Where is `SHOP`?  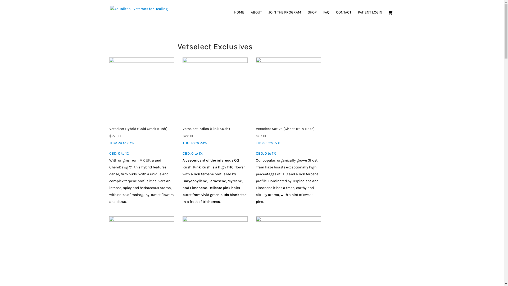 SHOP is located at coordinates (312, 18).